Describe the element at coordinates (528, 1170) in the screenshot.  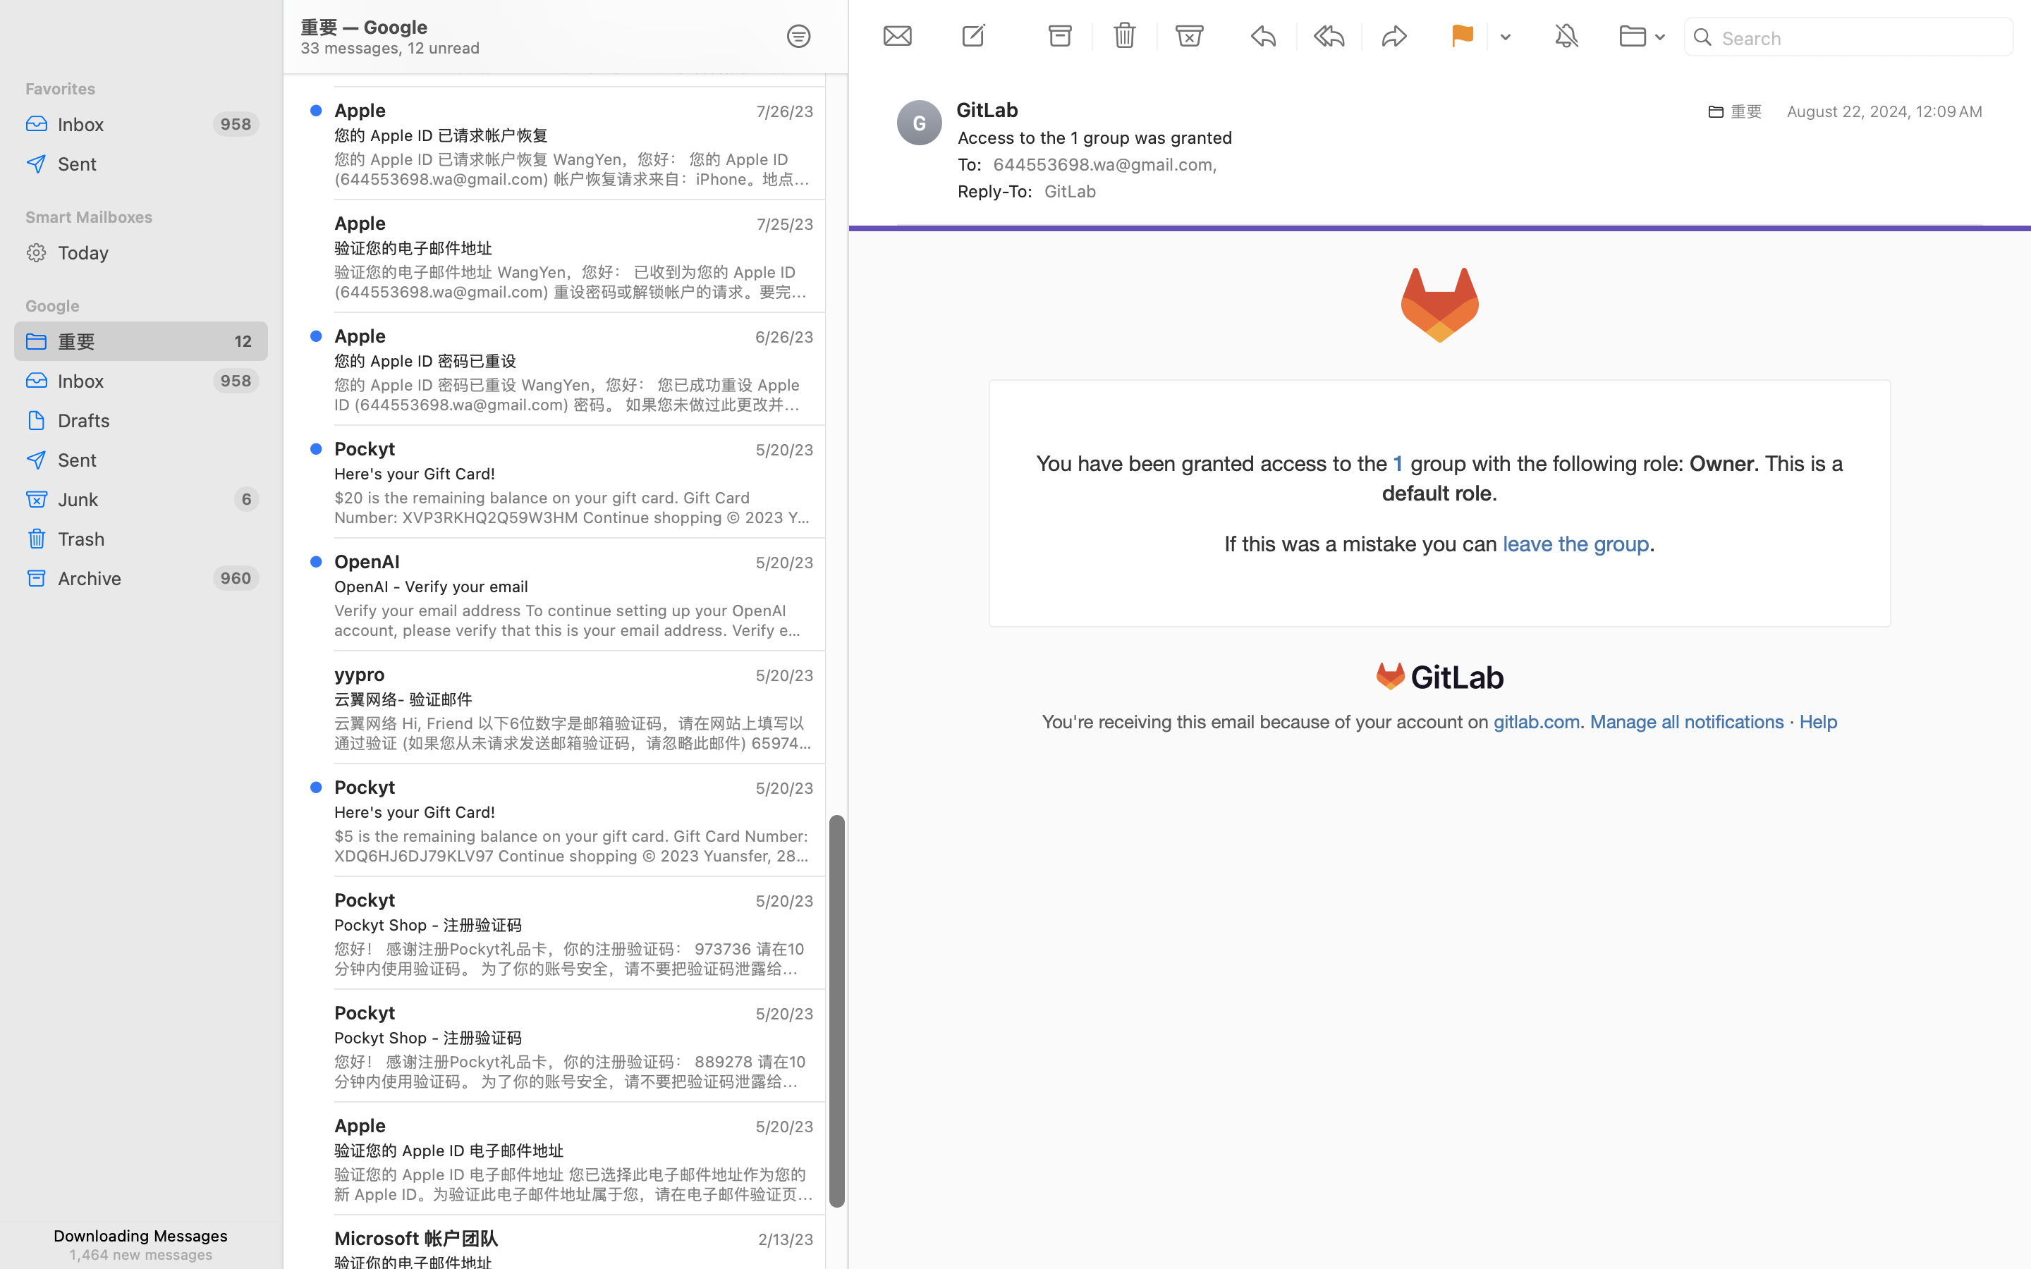
I see `33 messages, 12 unread` at that location.